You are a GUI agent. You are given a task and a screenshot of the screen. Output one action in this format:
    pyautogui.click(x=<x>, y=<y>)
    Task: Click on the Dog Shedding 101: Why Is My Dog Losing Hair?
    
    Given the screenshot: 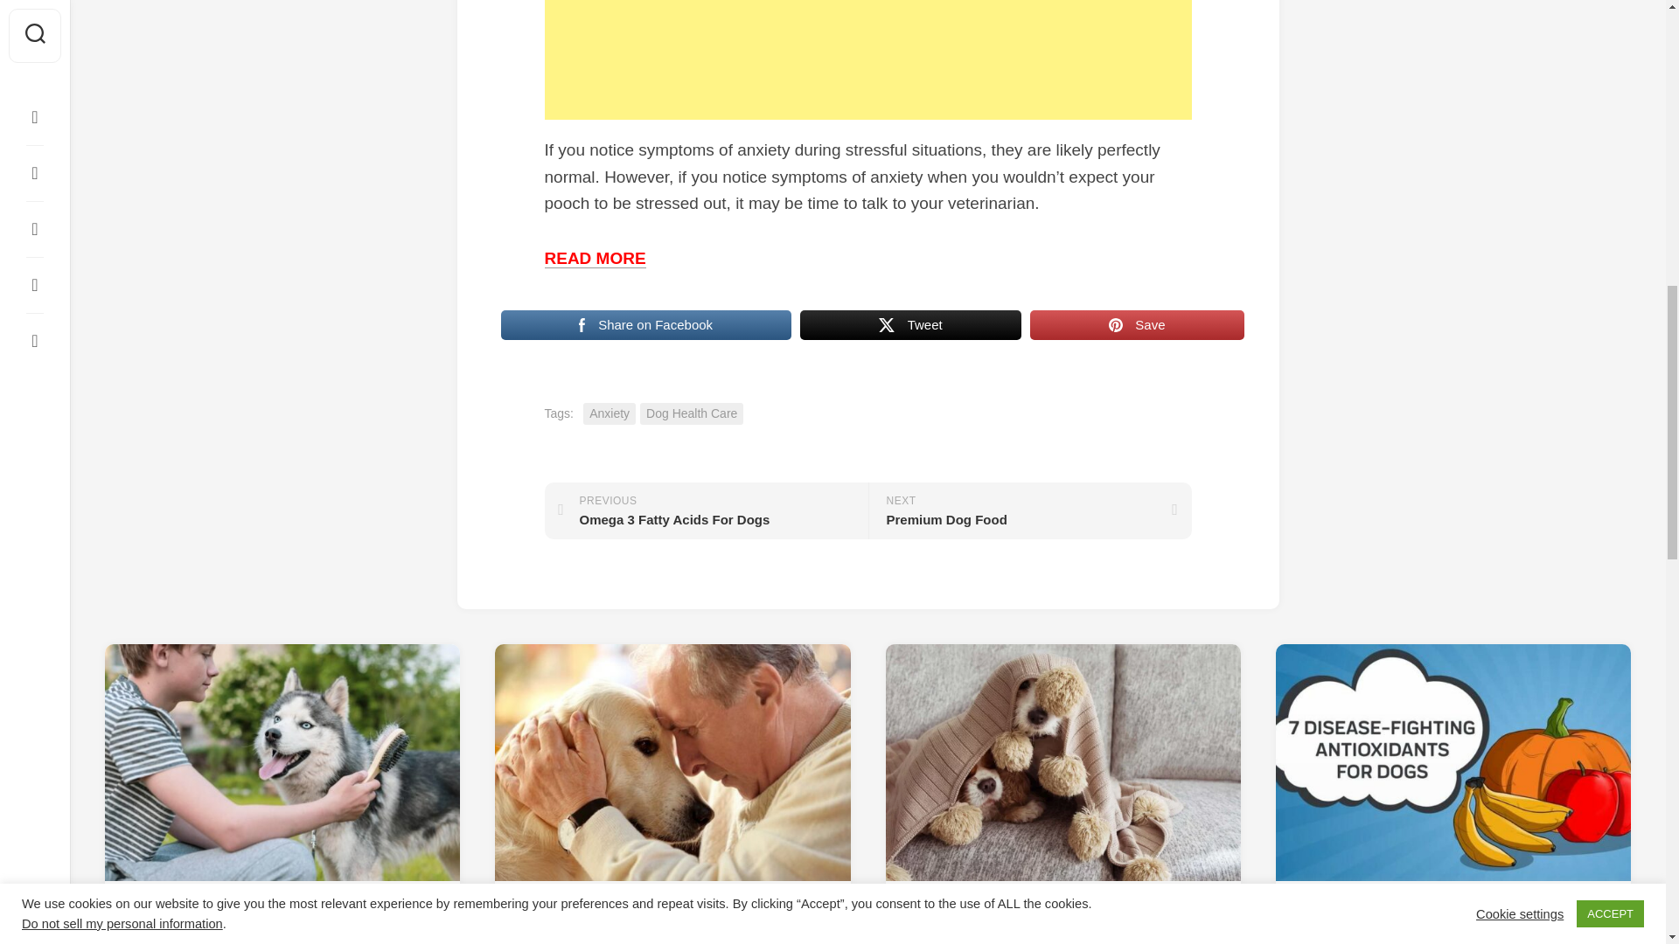 What is the action you would take?
    pyautogui.click(x=595, y=258)
    